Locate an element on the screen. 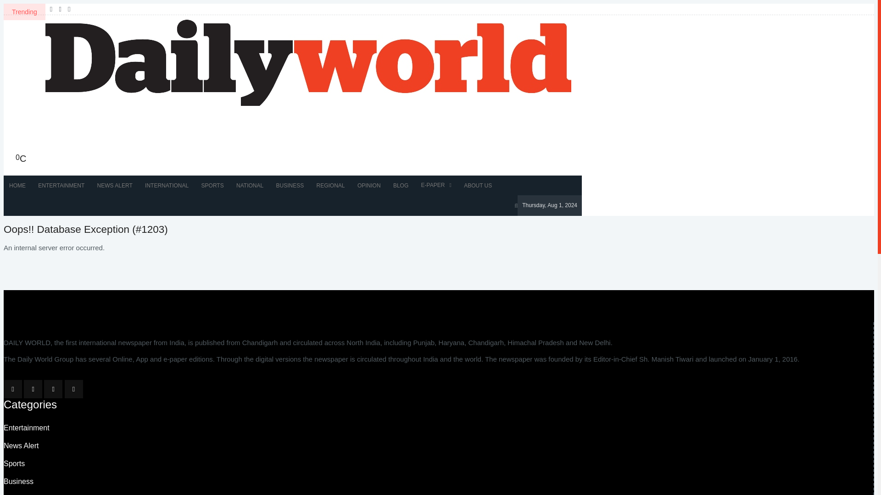 The image size is (881, 495). Sports is located at coordinates (14, 463).